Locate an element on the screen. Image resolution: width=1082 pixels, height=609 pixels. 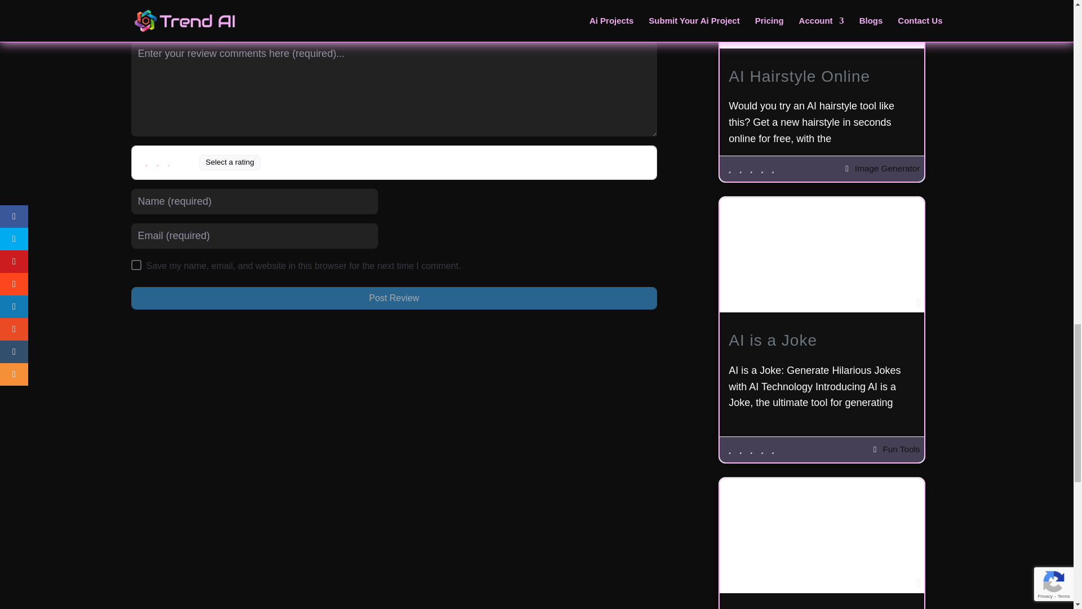
View: AI Hairstyle Online is located at coordinates (799, 76).